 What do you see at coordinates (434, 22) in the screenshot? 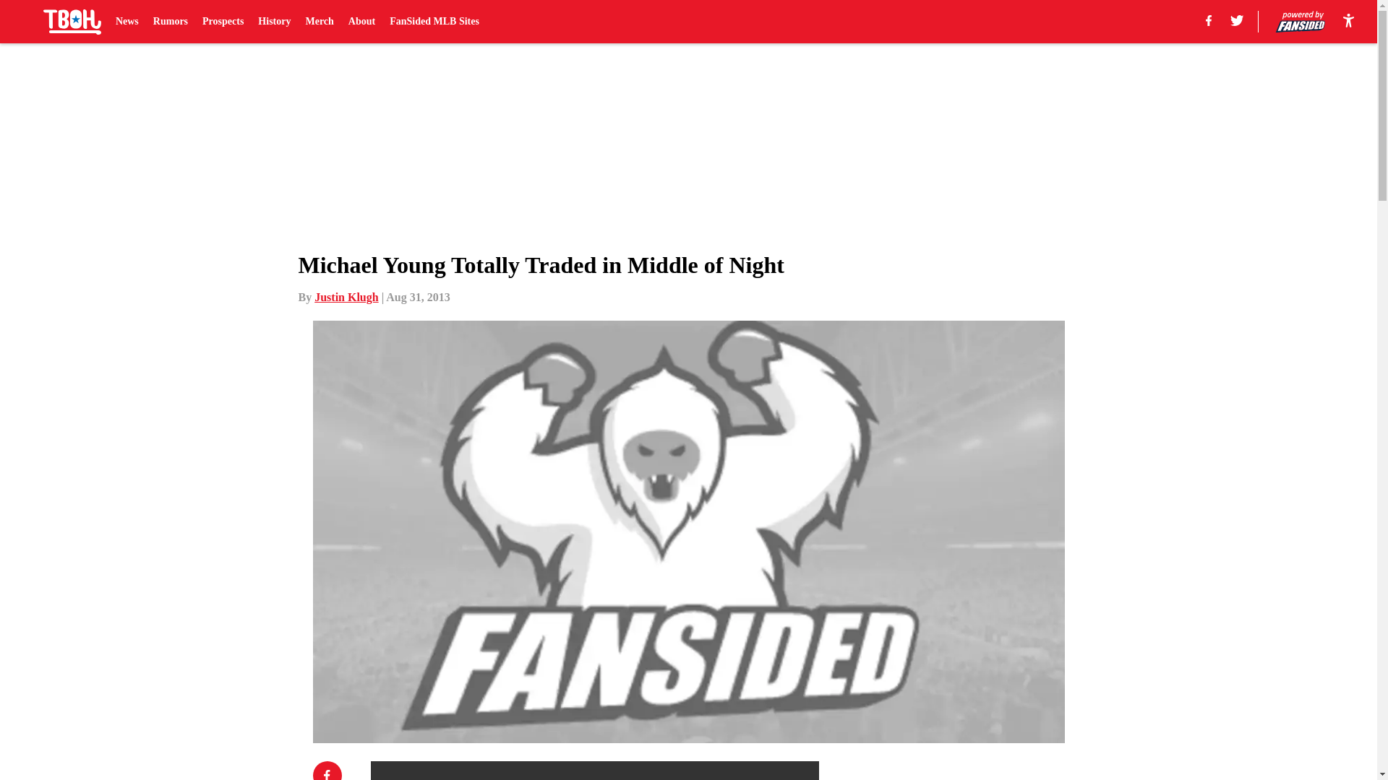
I see `FanSided MLB Sites` at bounding box center [434, 22].